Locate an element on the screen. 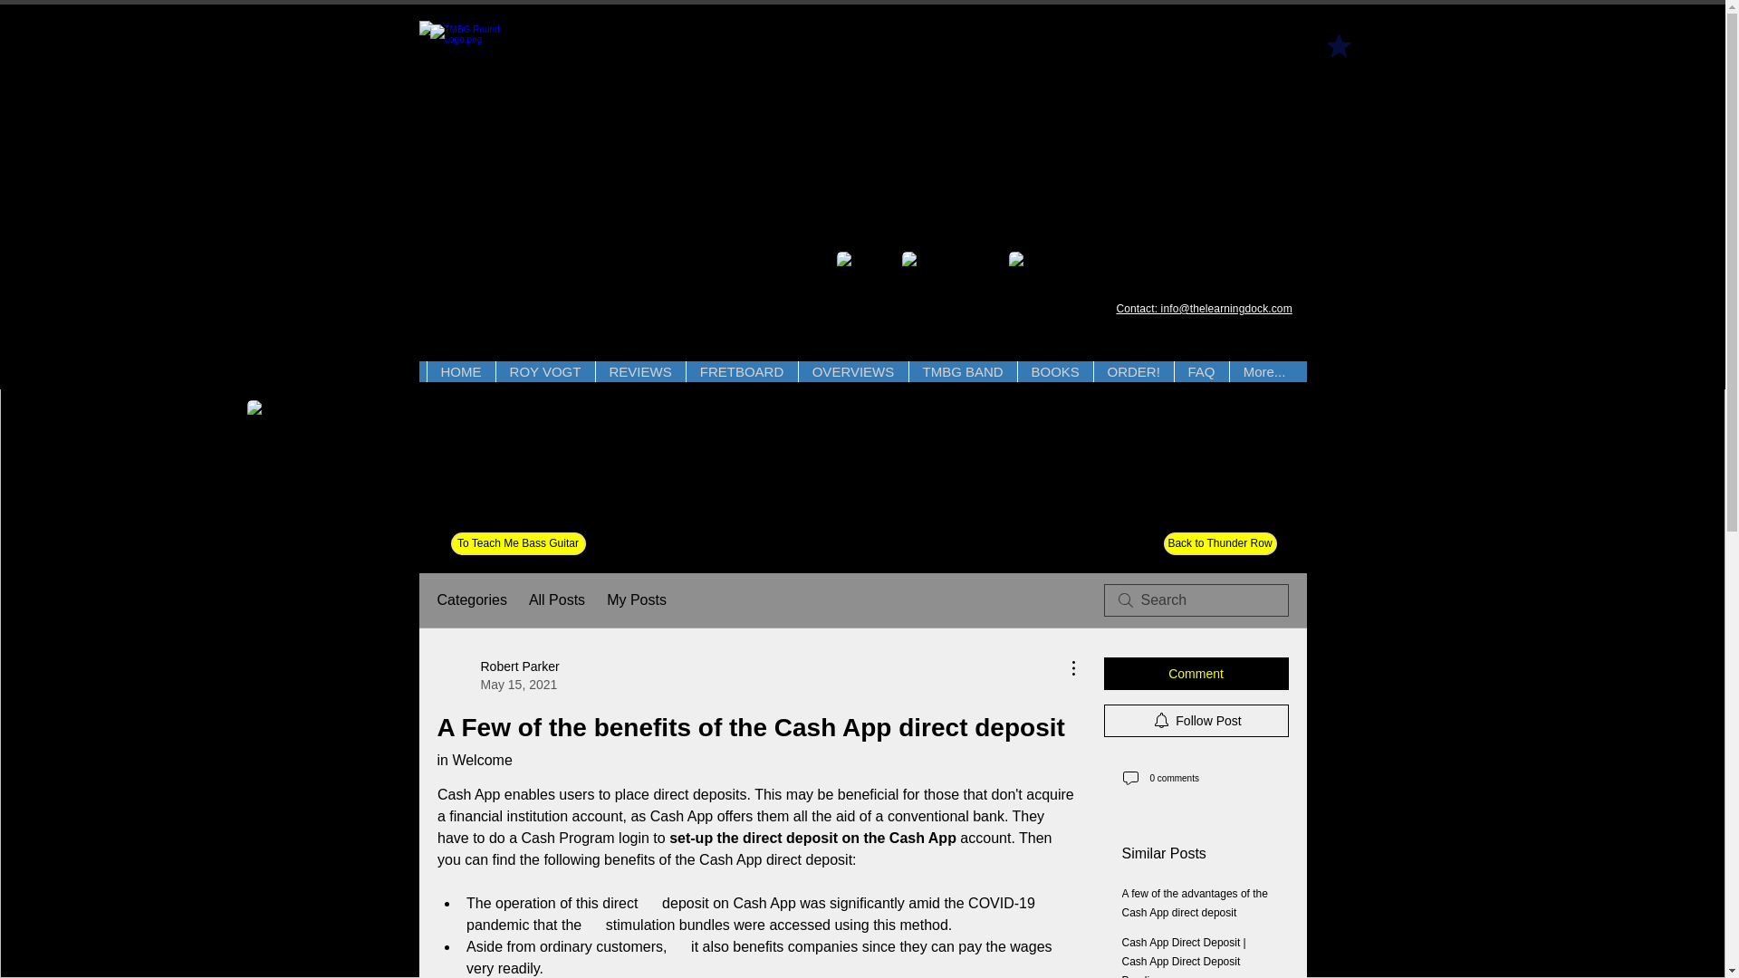 The height and width of the screenshot is (978, 1739). REVIEWS is located at coordinates (639, 371).